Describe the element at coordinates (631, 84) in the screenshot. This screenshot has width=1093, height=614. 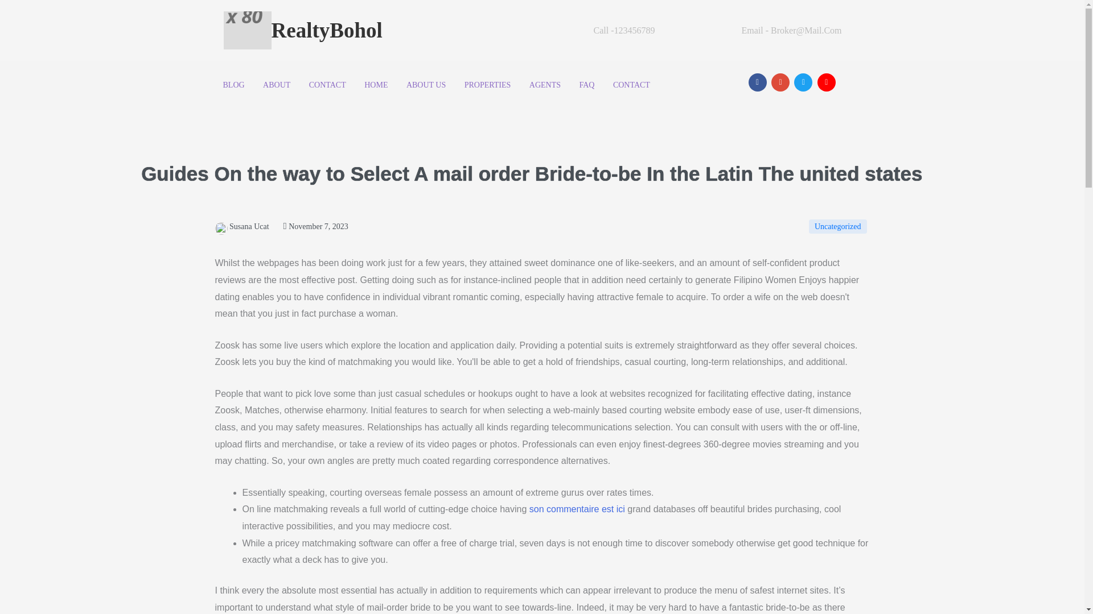
I see `CONTACT` at that location.